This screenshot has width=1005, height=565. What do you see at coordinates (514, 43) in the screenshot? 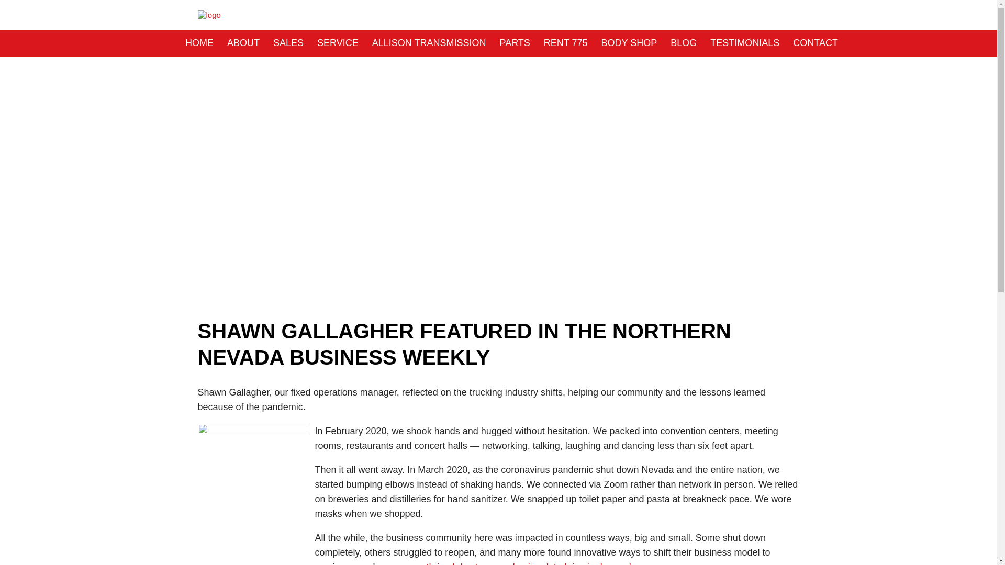
I see `PARTS` at bounding box center [514, 43].